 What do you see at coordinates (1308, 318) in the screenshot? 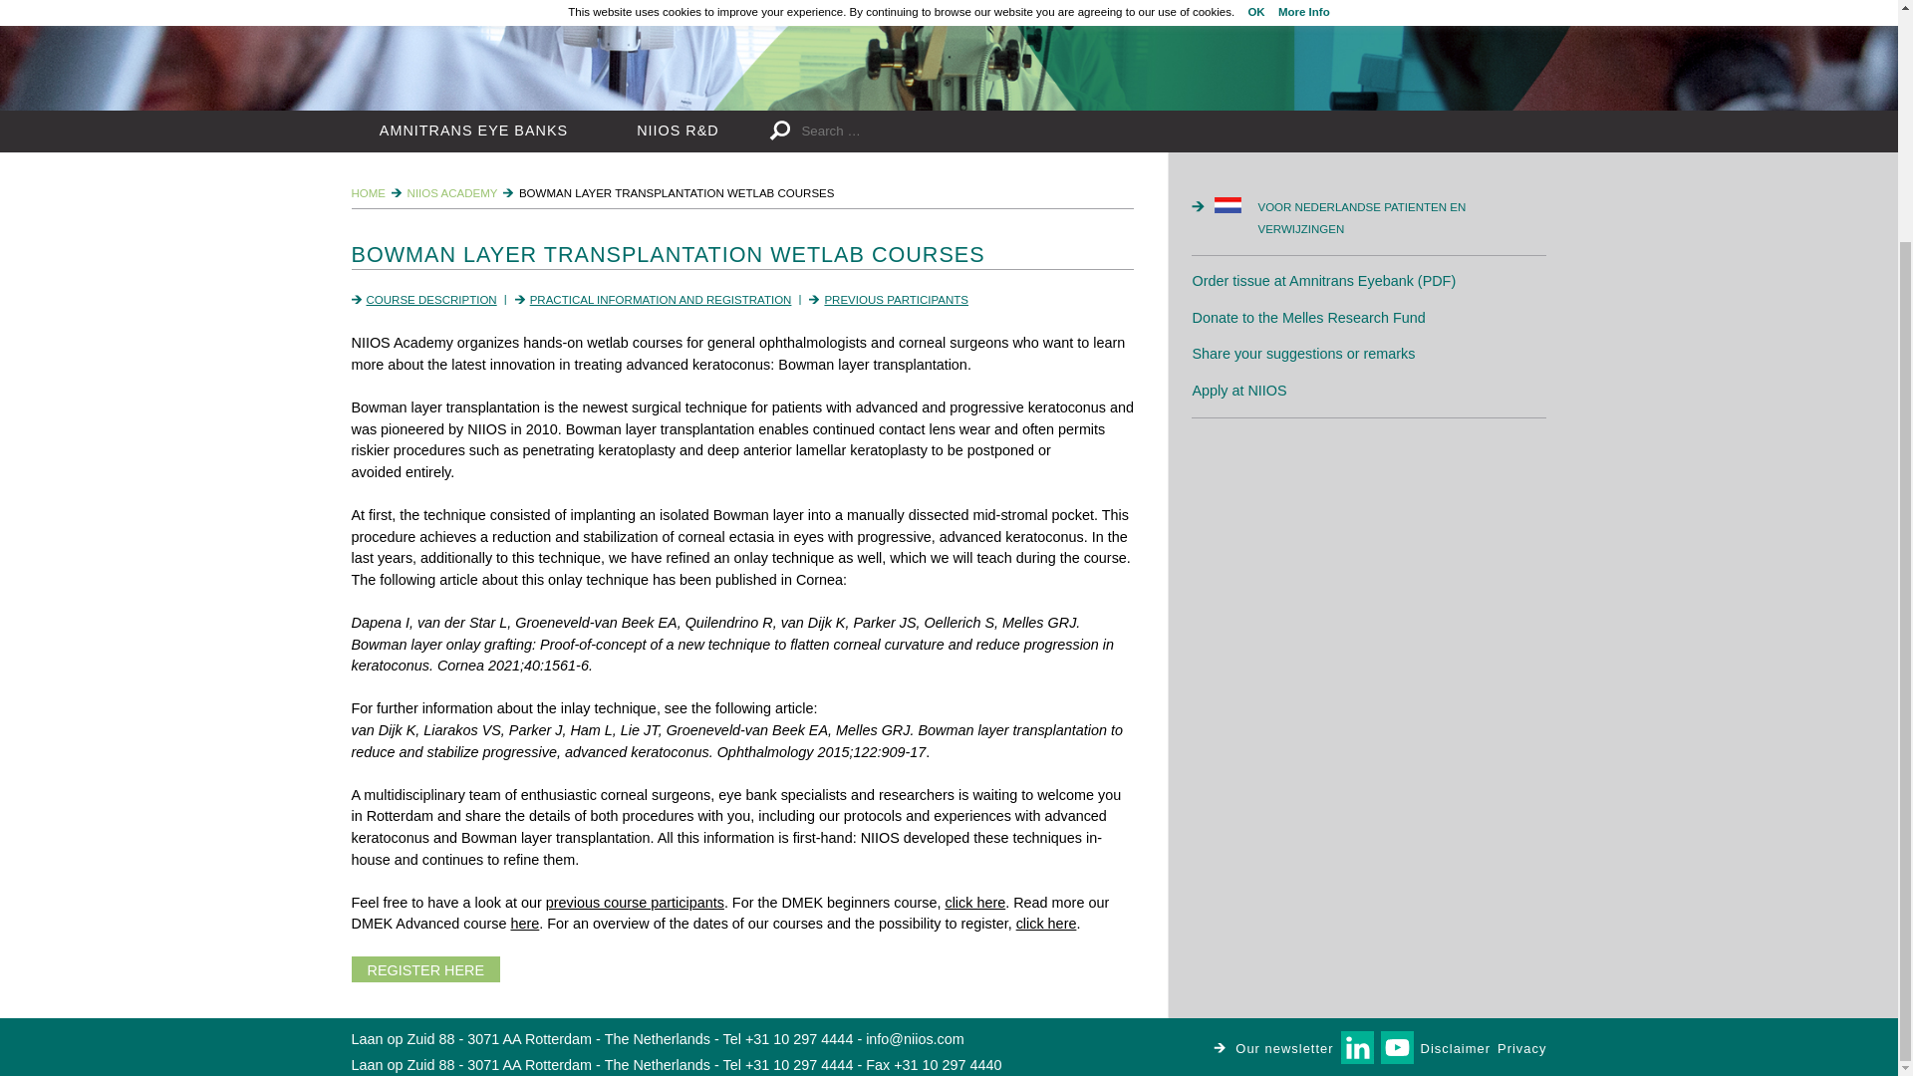
I see `Donate to the Melles Research Fund` at bounding box center [1308, 318].